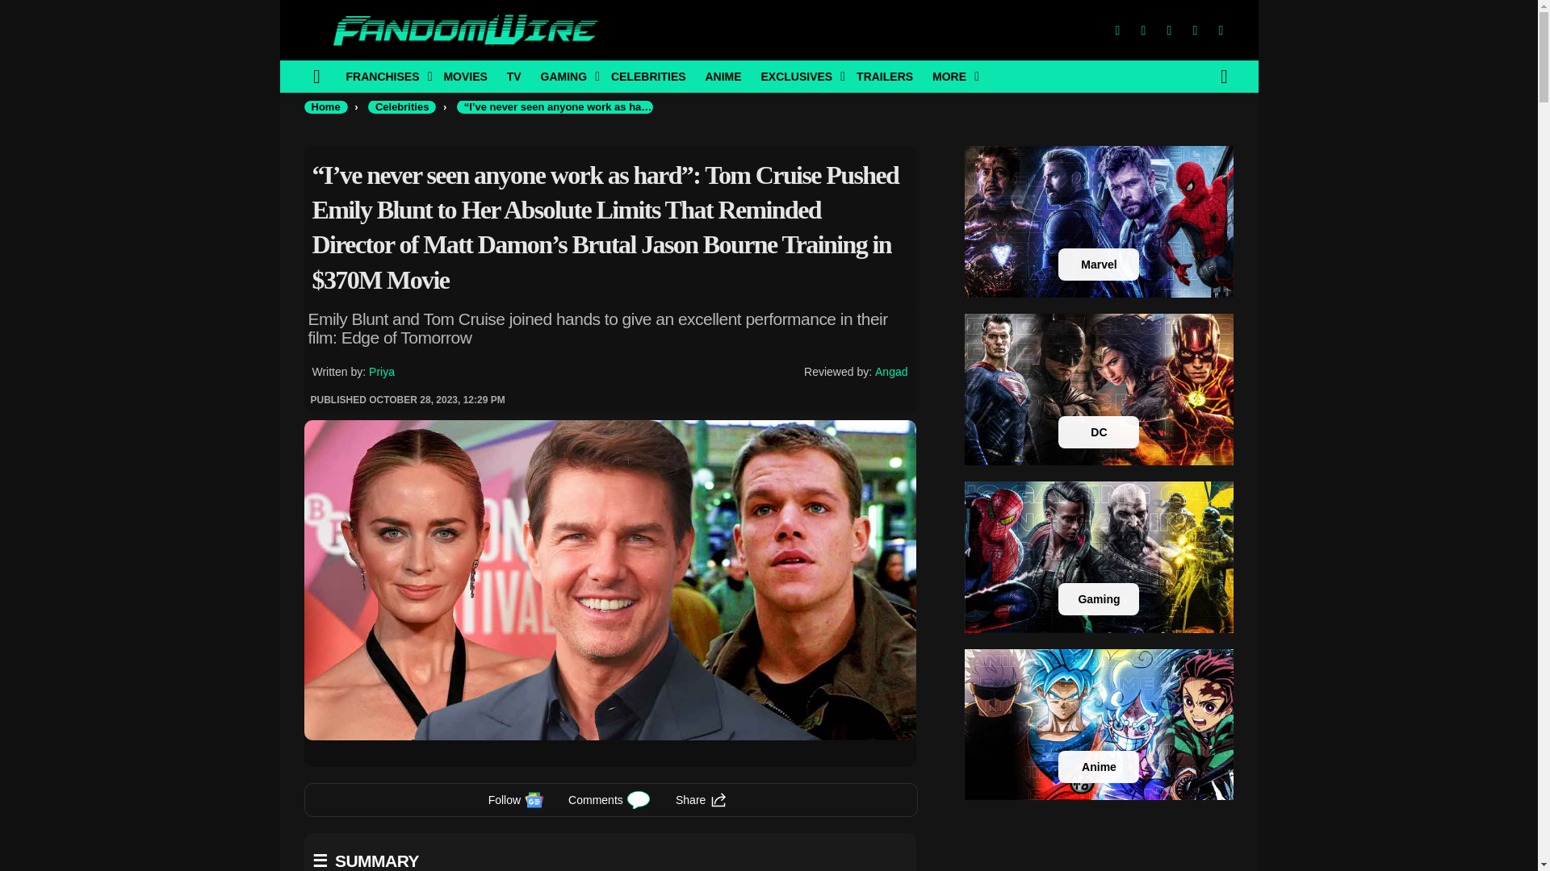 This screenshot has width=1550, height=871. What do you see at coordinates (1116, 31) in the screenshot?
I see `Facebook` at bounding box center [1116, 31].